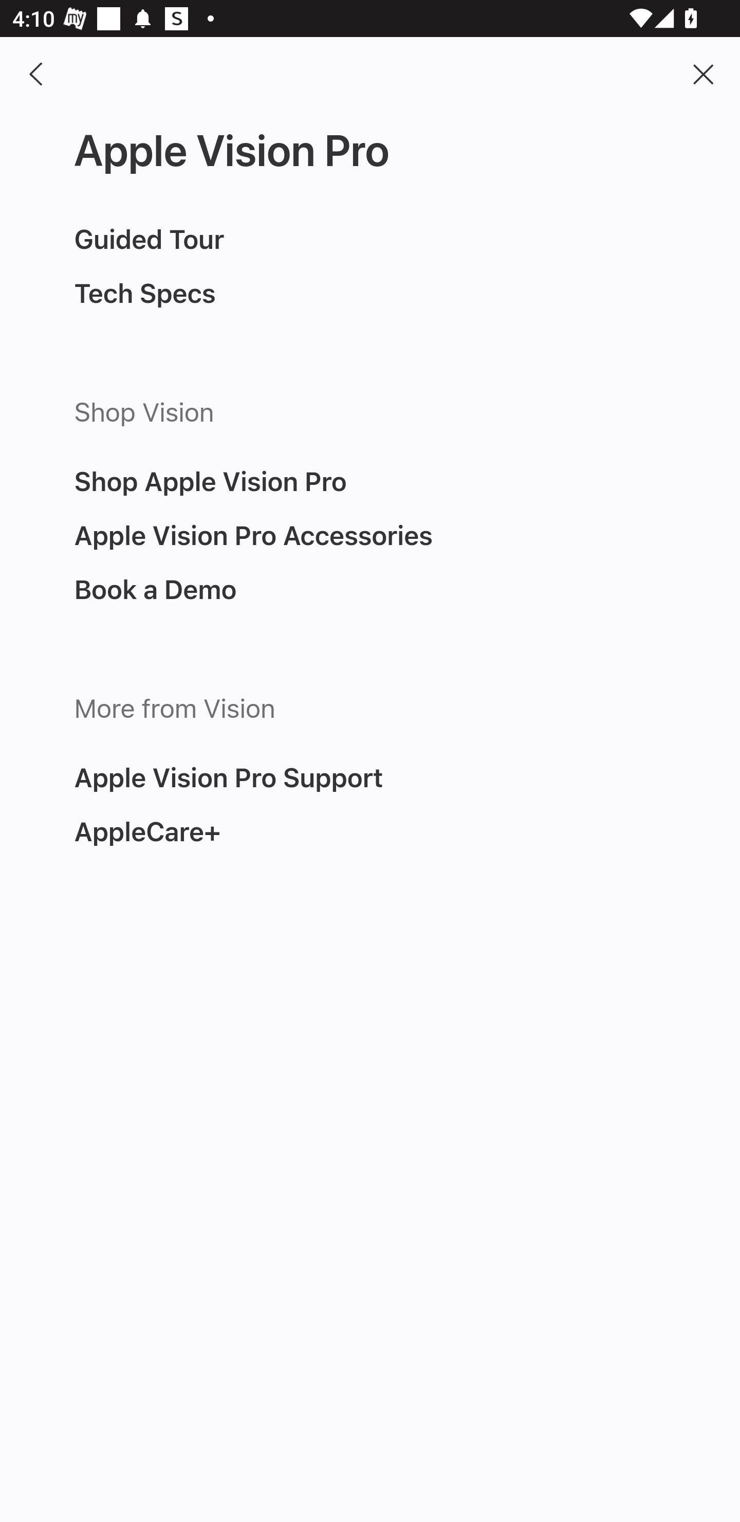 The image size is (740, 1522). What do you see at coordinates (703, 74) in the screenshot?
I see `Close` at bounding box center [703, 74].